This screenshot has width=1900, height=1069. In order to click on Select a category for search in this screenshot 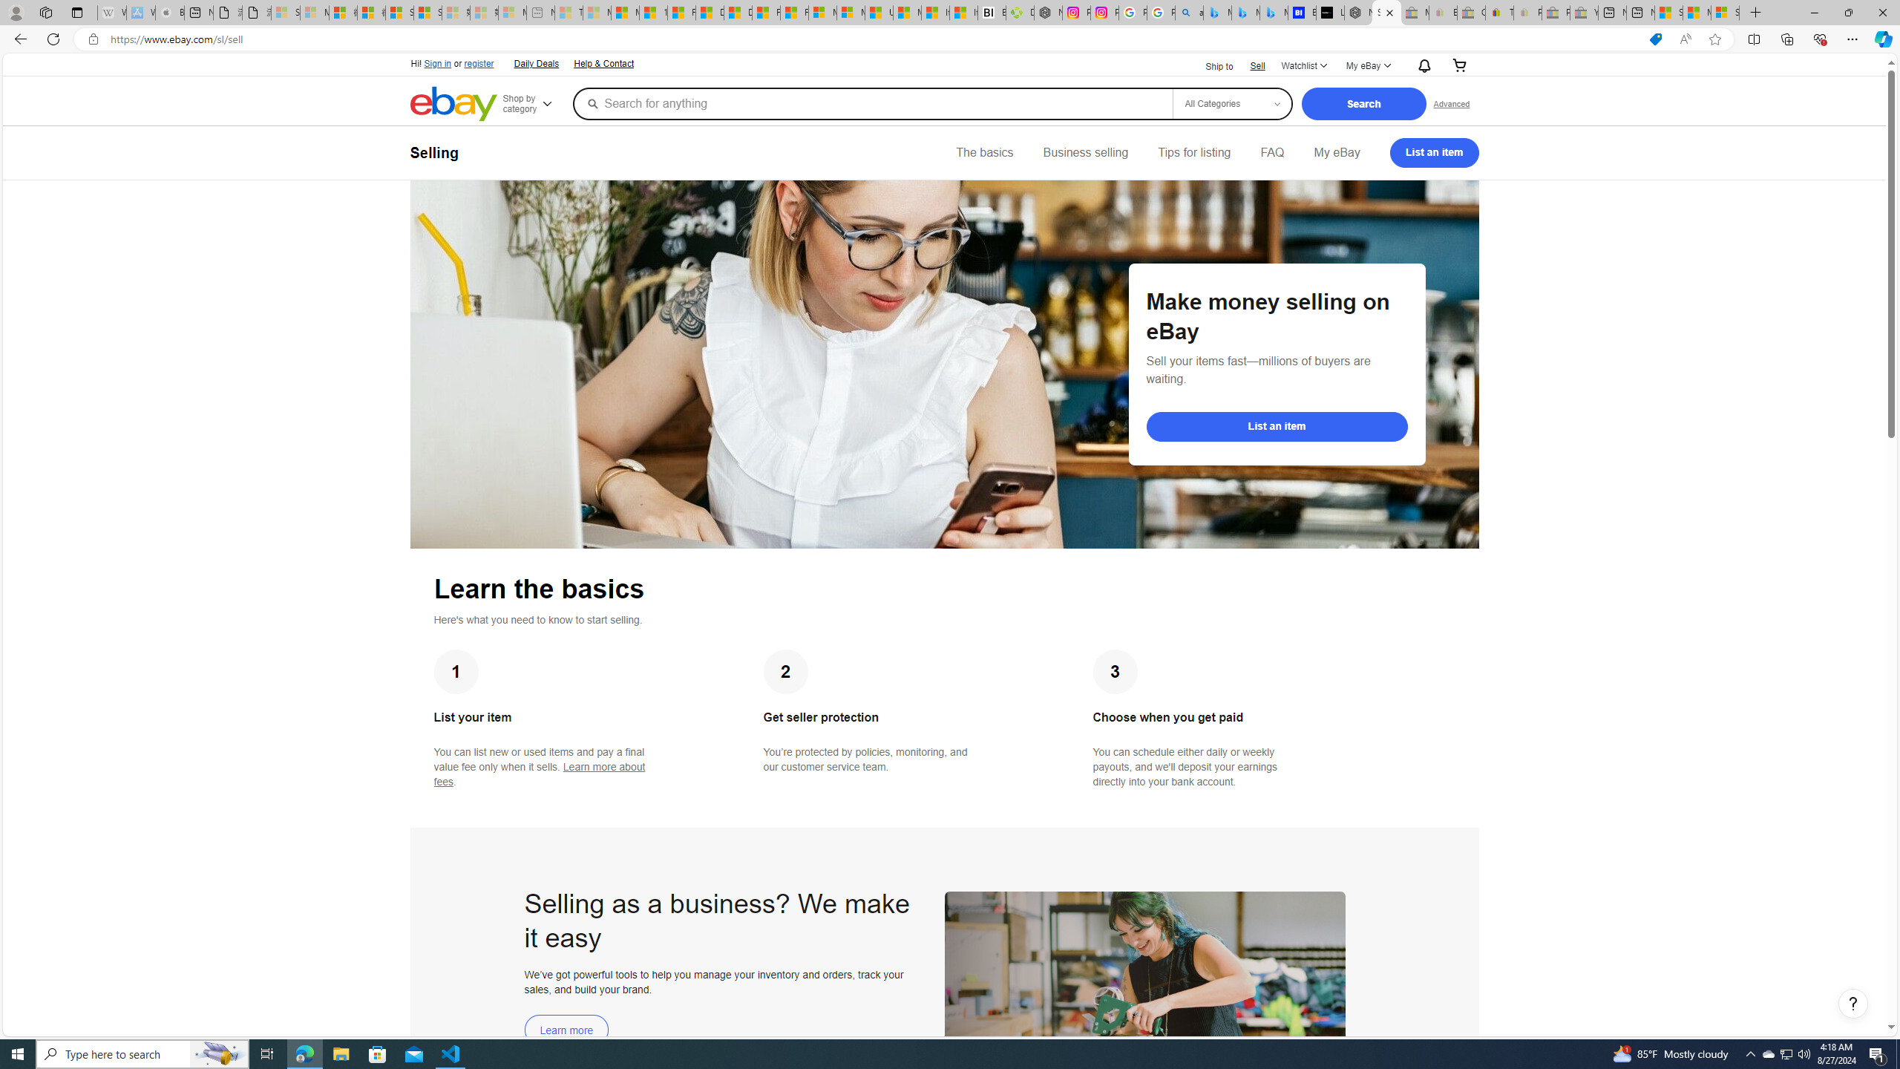, I will do `click(1232, 103)`.